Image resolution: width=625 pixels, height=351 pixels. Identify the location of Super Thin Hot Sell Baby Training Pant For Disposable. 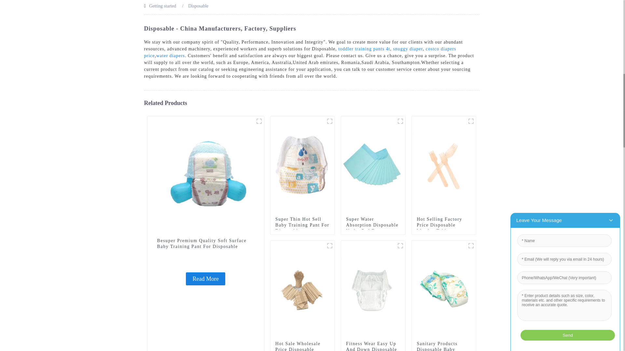
(302, 165).